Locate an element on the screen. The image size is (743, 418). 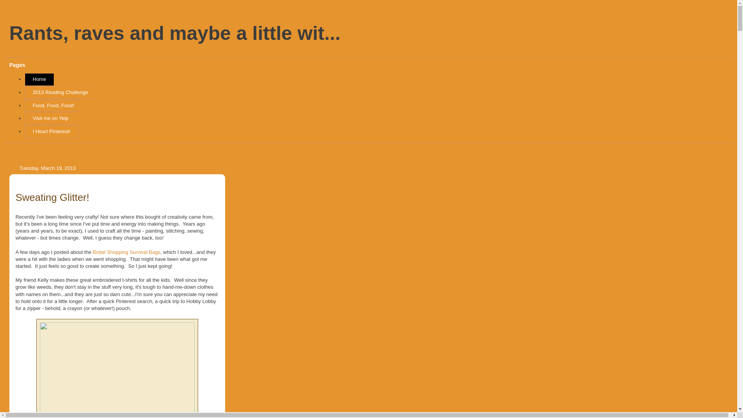
Sweating Glitter! is located at coordinates (52, 197).